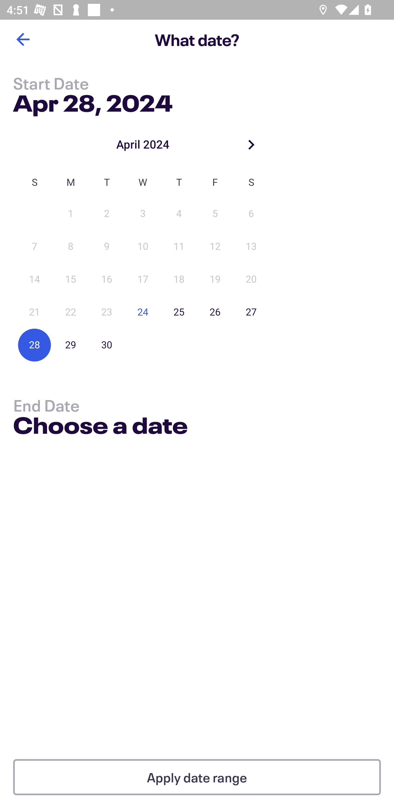  Describe the element at coordinates (100, 427) in the screenshot. I see `Choose a date` at that location.